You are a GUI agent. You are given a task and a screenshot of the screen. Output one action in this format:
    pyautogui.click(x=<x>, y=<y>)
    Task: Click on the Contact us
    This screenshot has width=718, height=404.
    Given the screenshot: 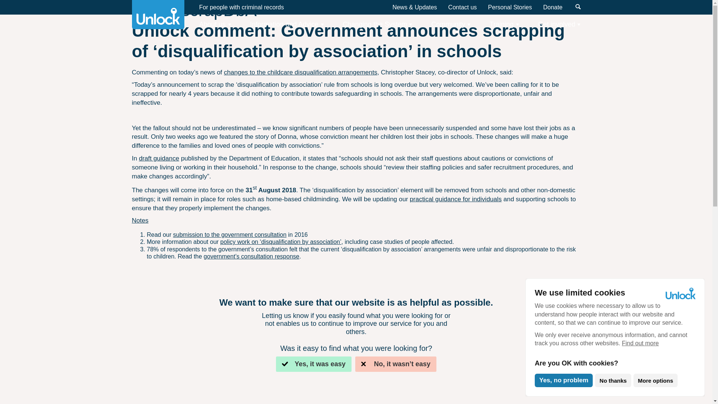 What is the action you would take?
    pyautogui.click(x=462, y=7)
    